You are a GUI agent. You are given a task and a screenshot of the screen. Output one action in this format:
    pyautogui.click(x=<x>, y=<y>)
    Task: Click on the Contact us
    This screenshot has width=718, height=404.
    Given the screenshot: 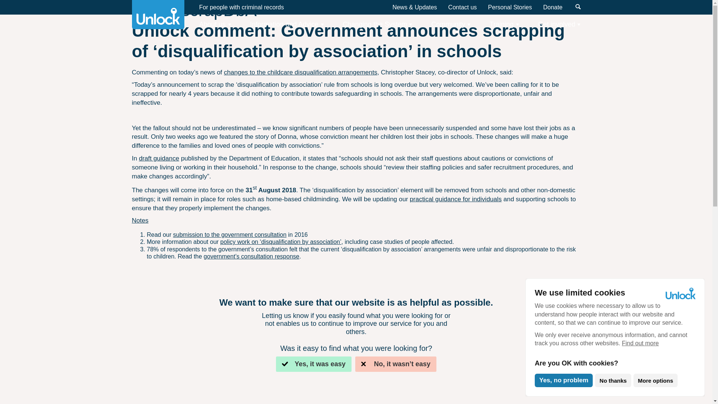 What is the action you would take?
    pyautogui.click(x=462, y=7)
    